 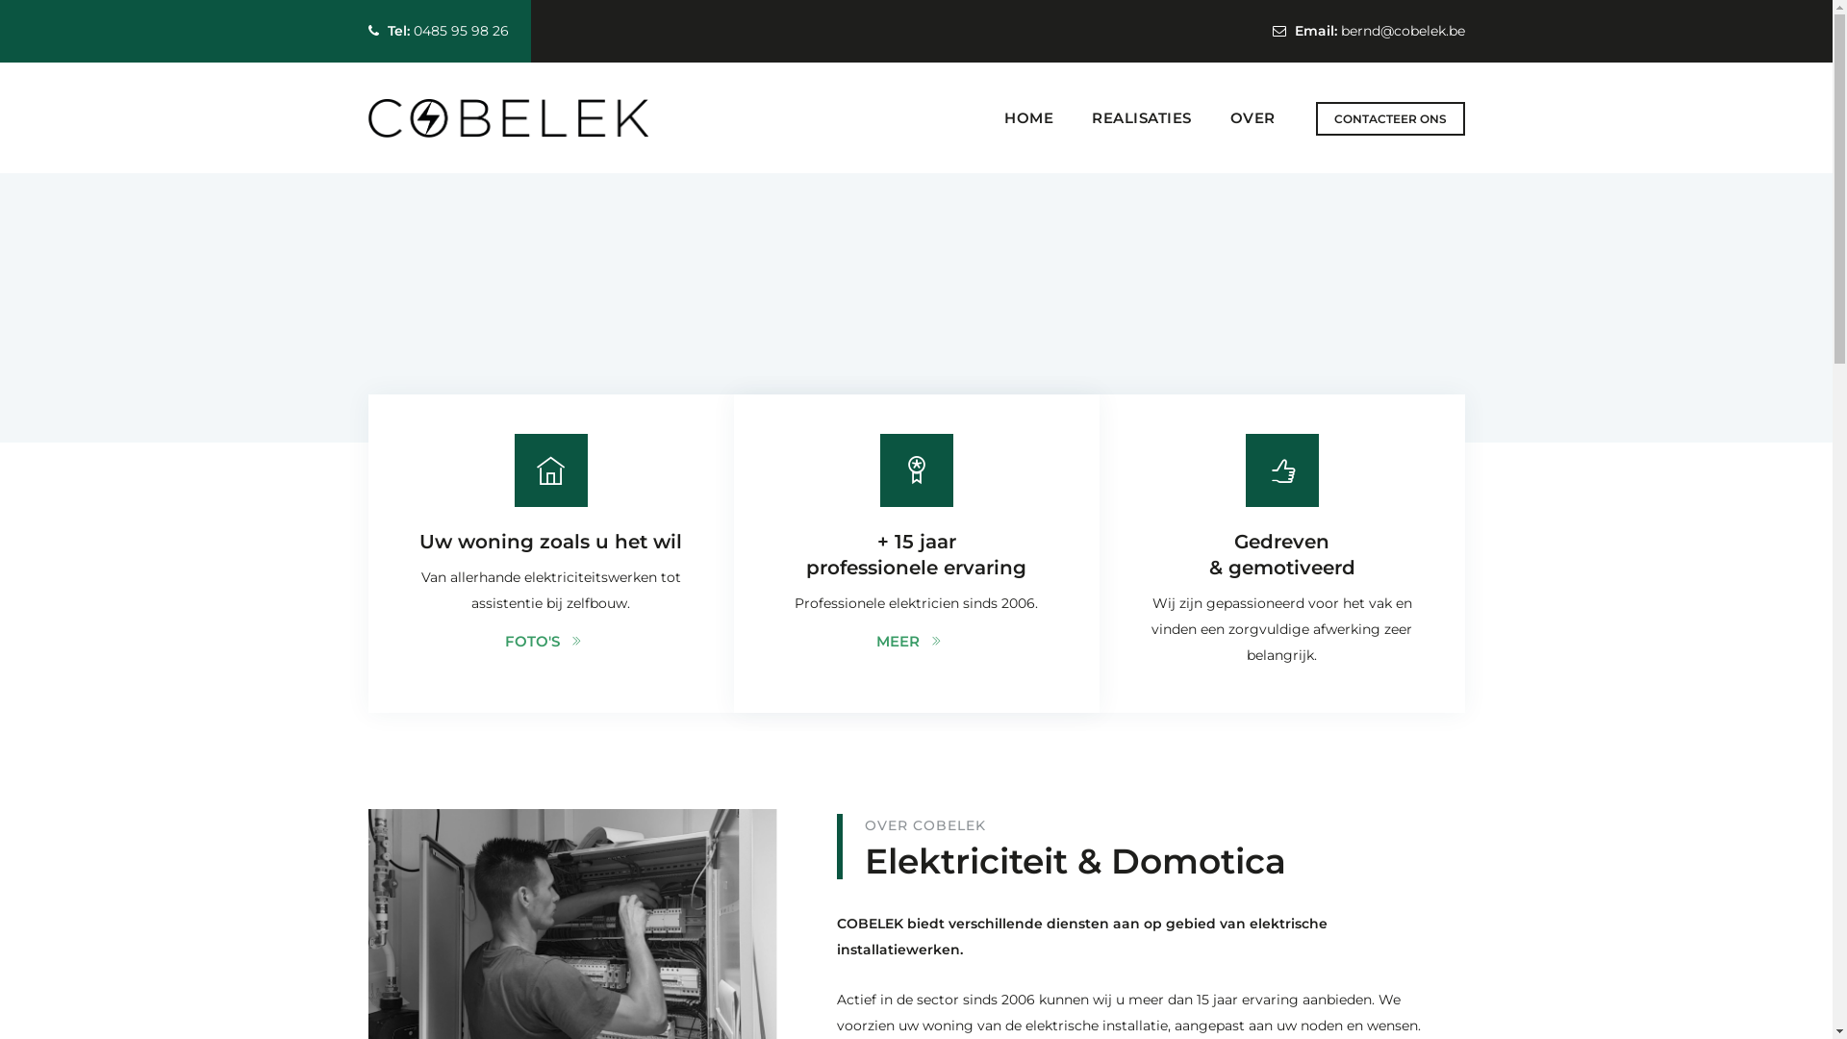 I want to click on COBELEK, so click(x=508, y=117).